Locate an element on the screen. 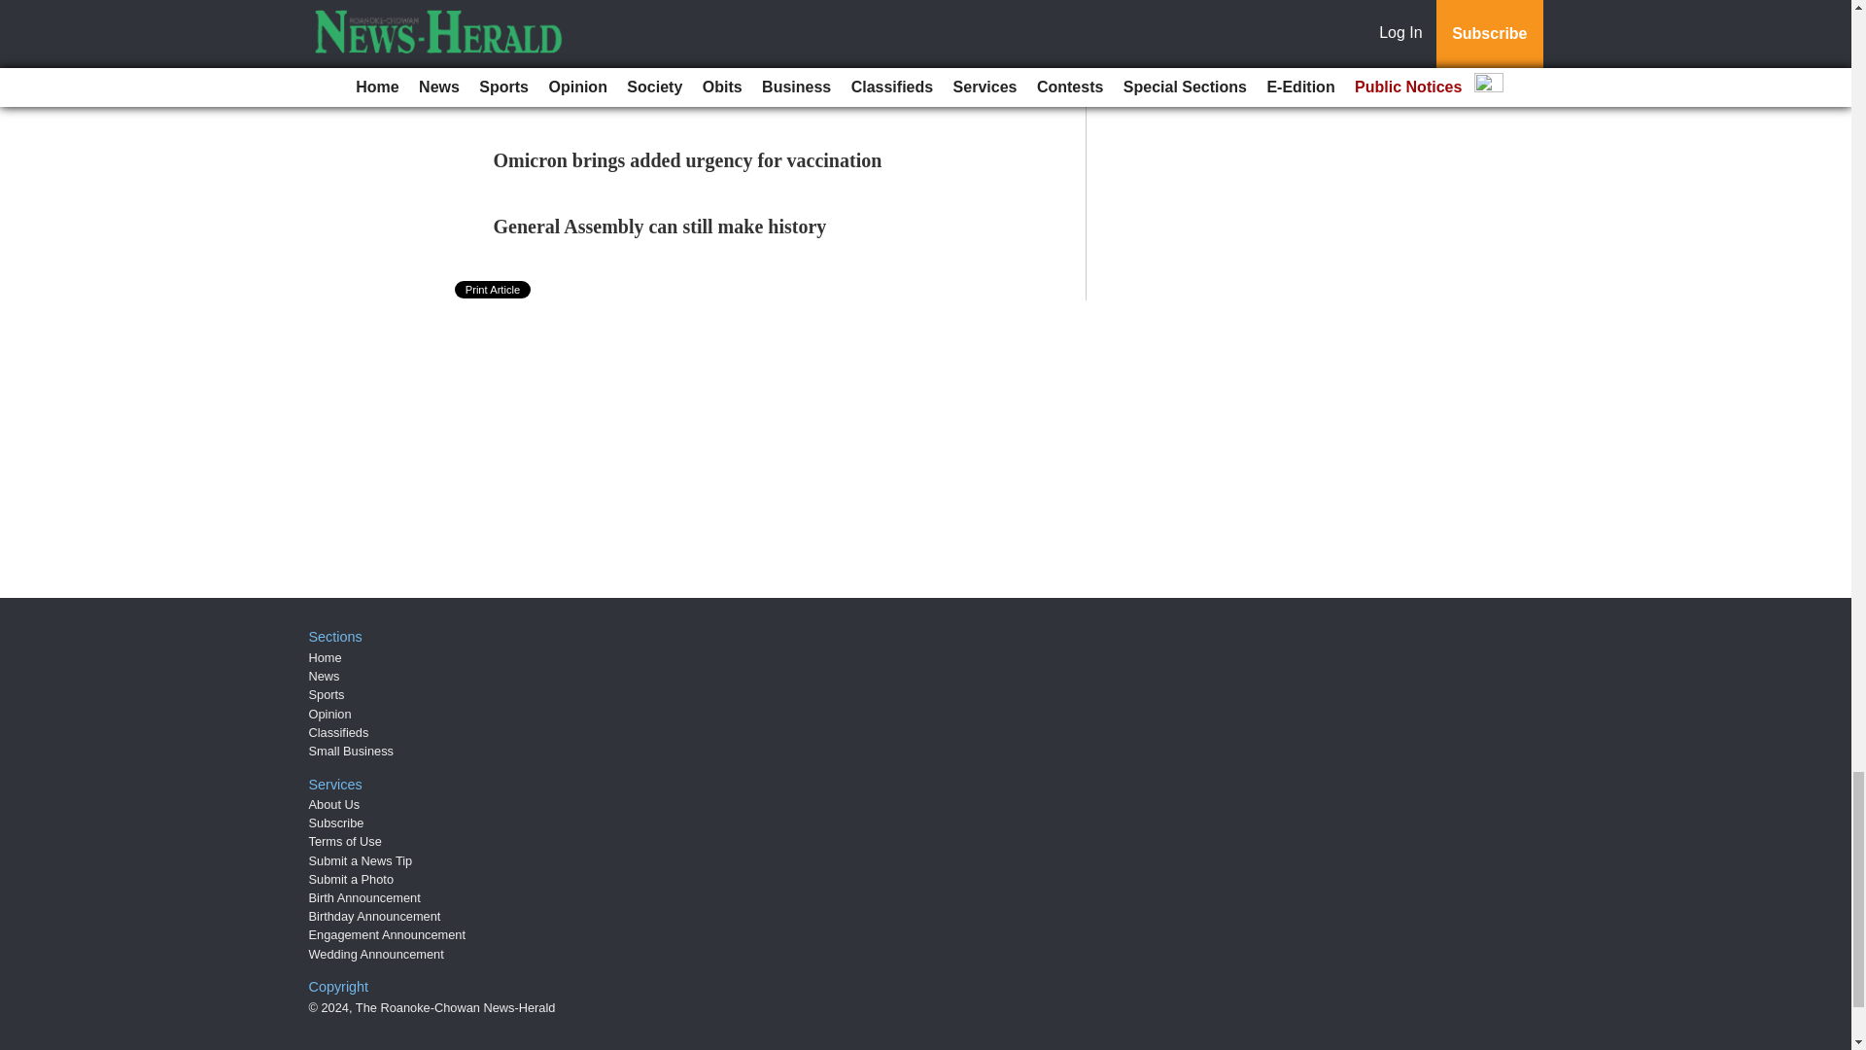 The height and width of the screenshot is (1050, 1866). General Assembly can still make history is located at coordinates (660, 227).